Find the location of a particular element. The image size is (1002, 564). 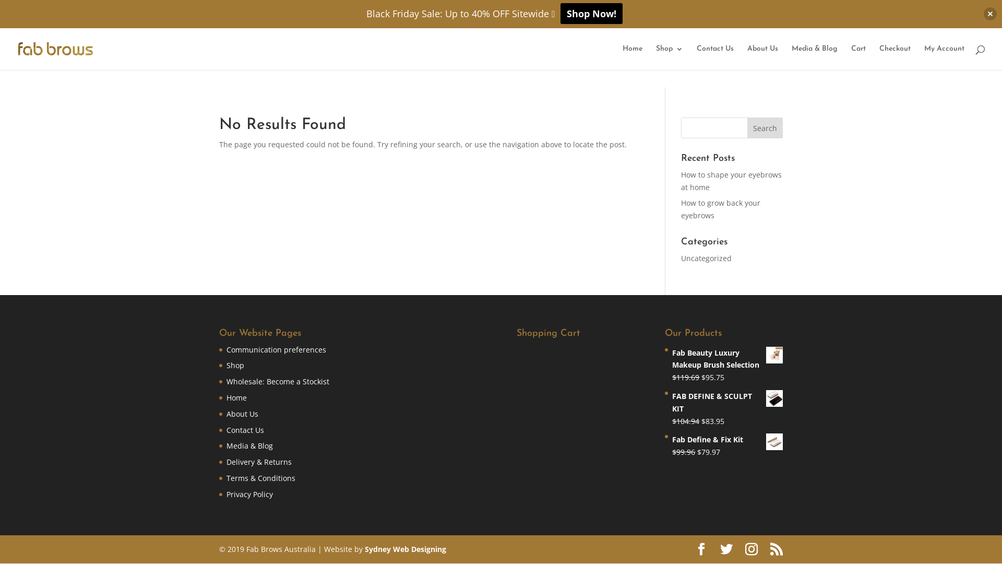

Privacy Policy is located at coordinates (249, 494).